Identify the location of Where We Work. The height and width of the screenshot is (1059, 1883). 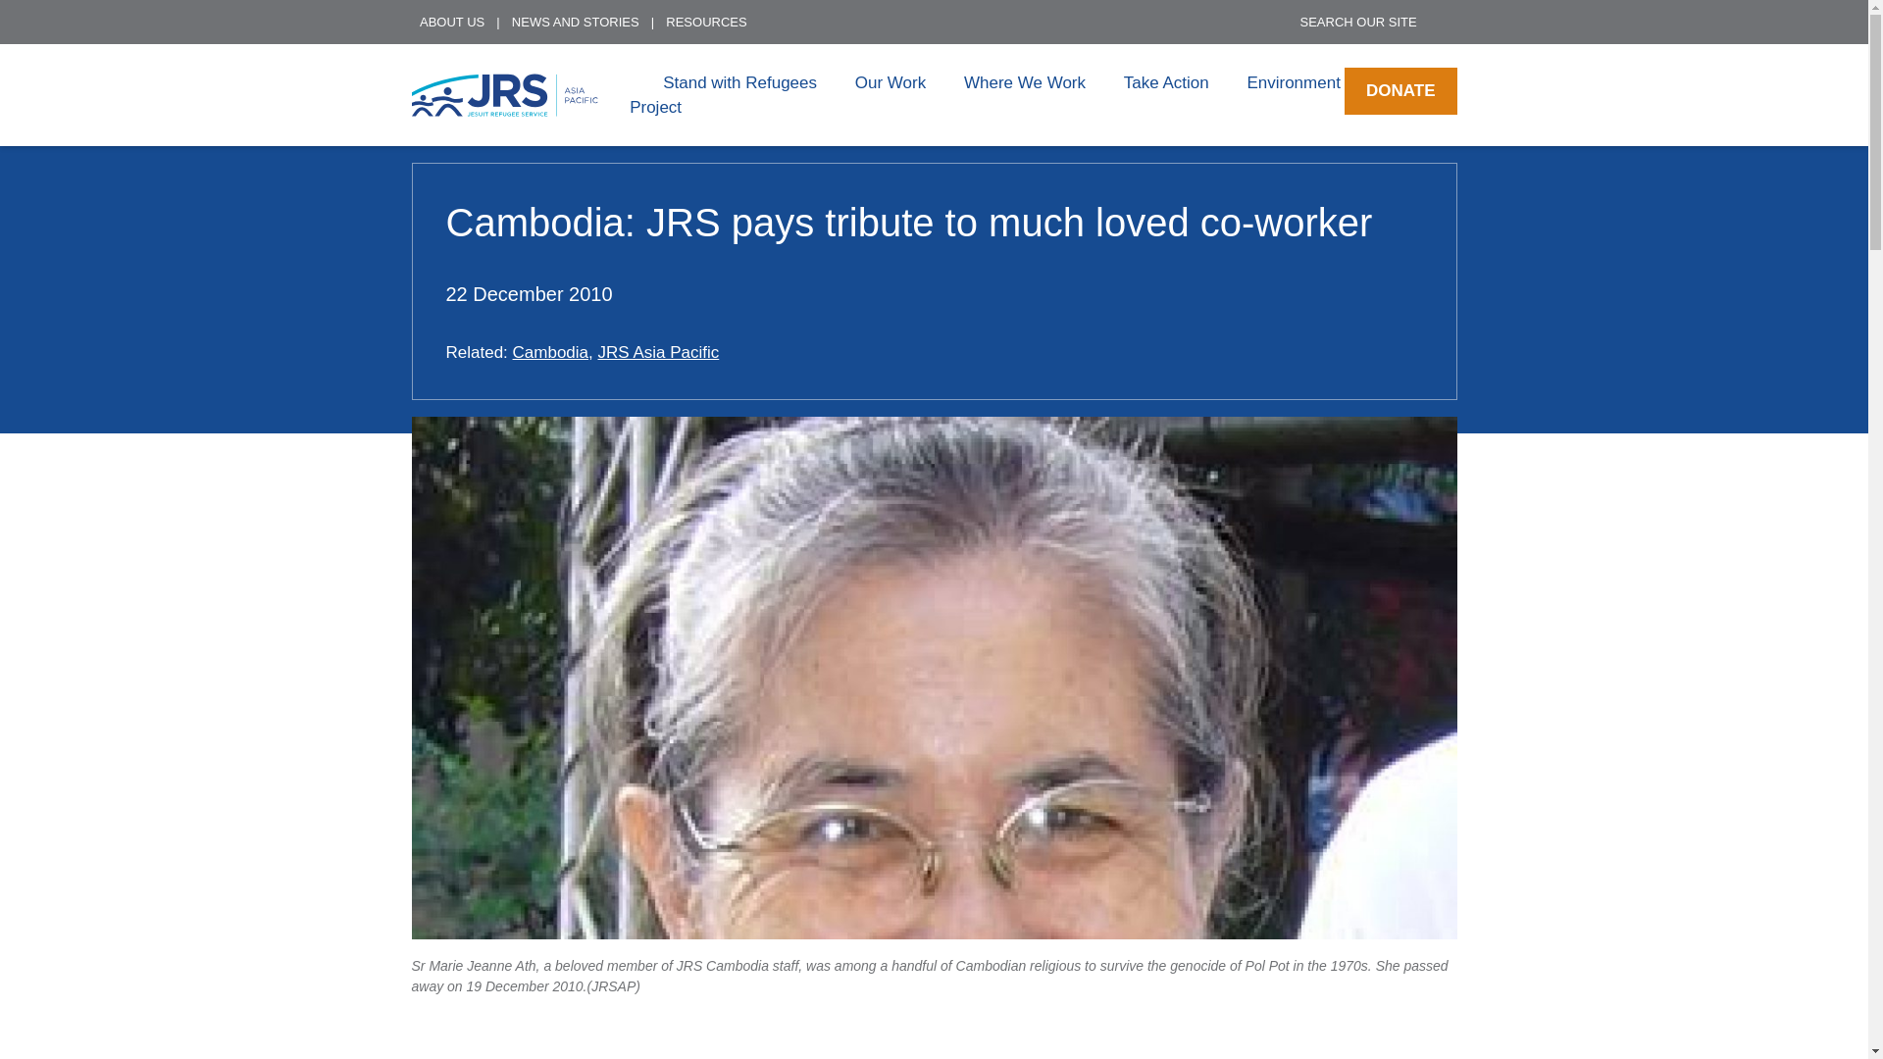
(1025, 81).